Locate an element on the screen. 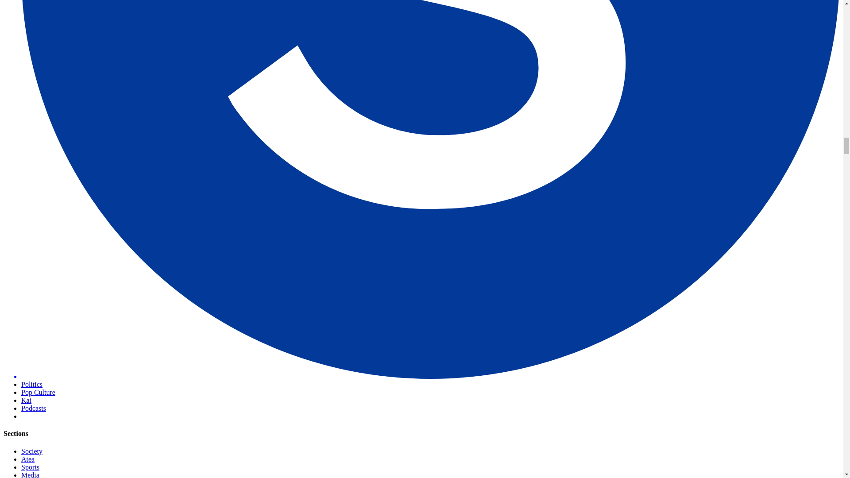 This screenshot has height=478, width=850. Society is located at coordinates (32, 451).